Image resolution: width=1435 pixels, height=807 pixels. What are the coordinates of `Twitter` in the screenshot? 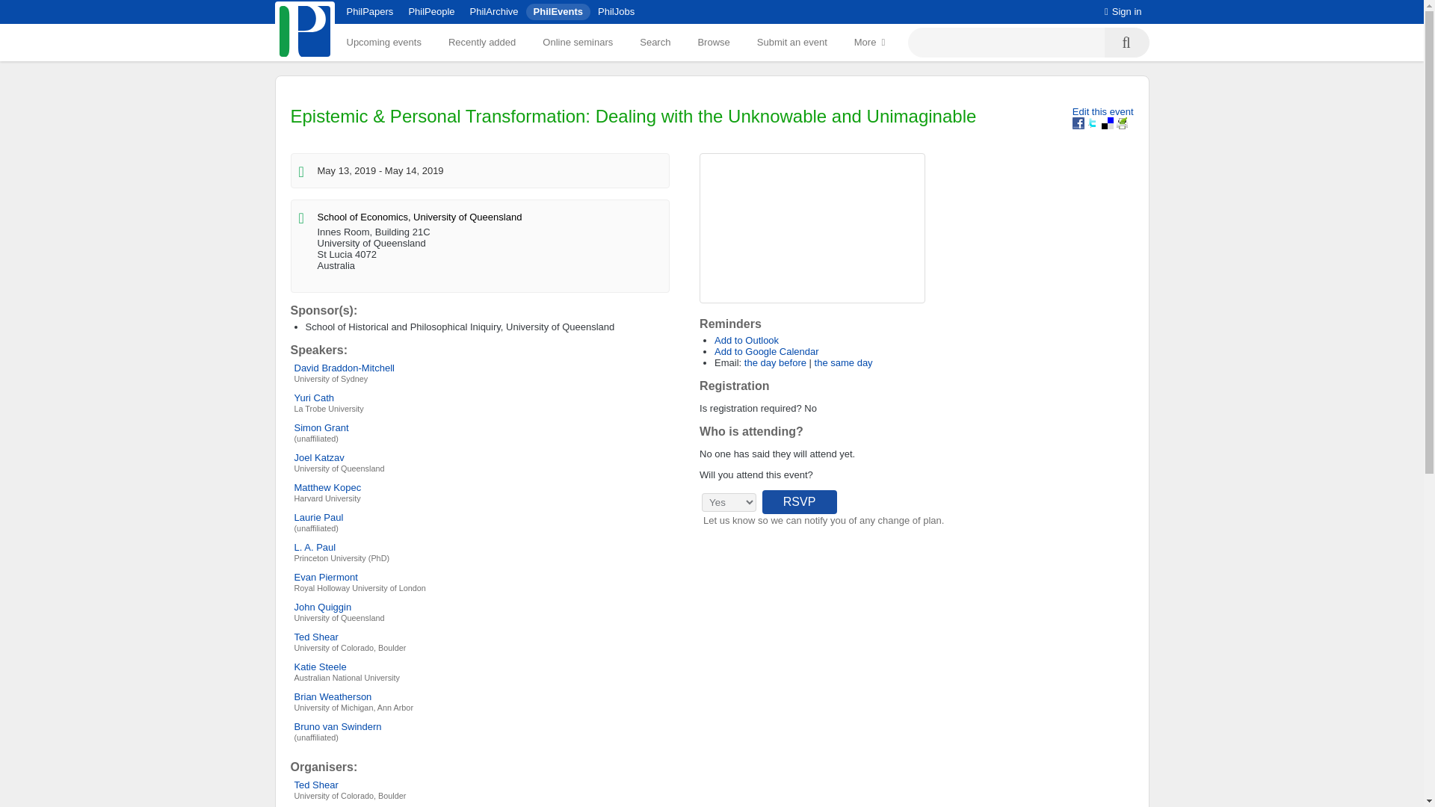 It's located at (1093, 123).